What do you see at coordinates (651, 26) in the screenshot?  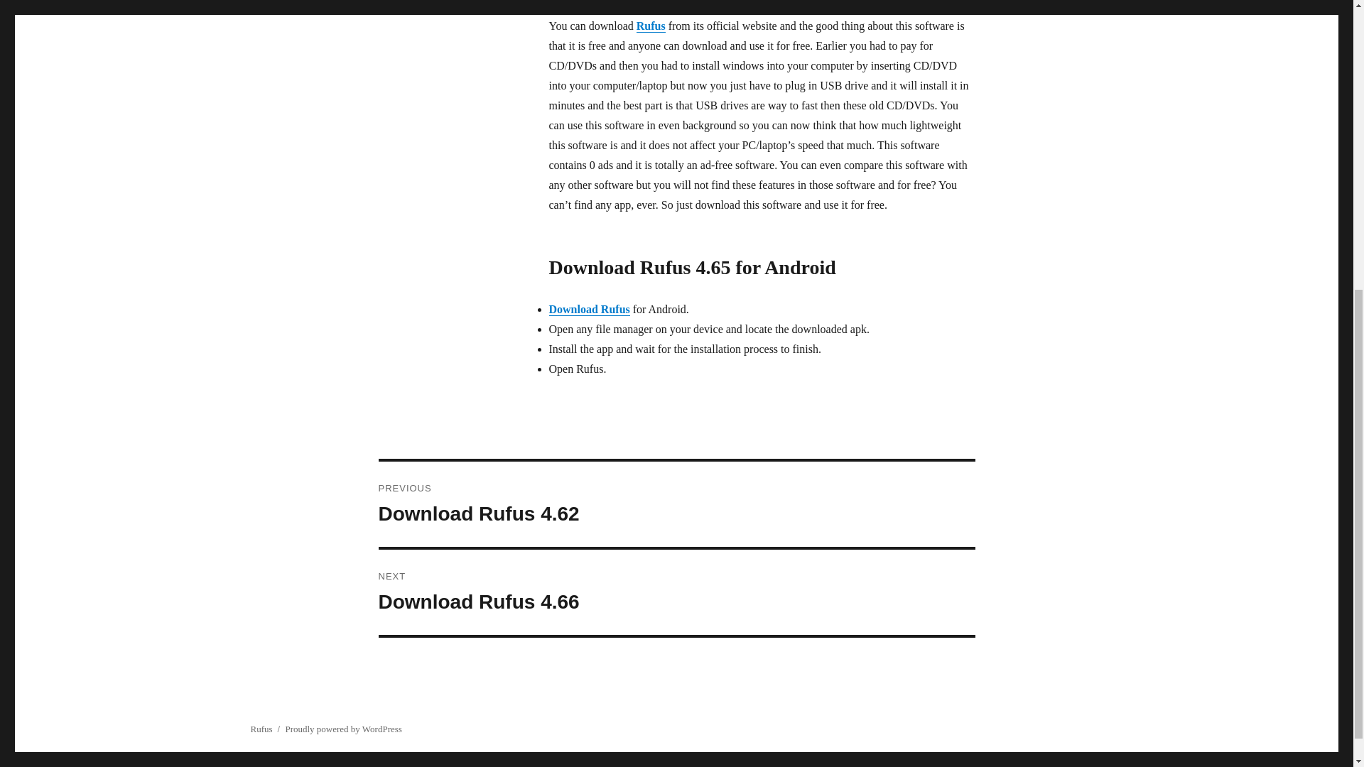 I see `Rufus` at bounding box center [651, 26].